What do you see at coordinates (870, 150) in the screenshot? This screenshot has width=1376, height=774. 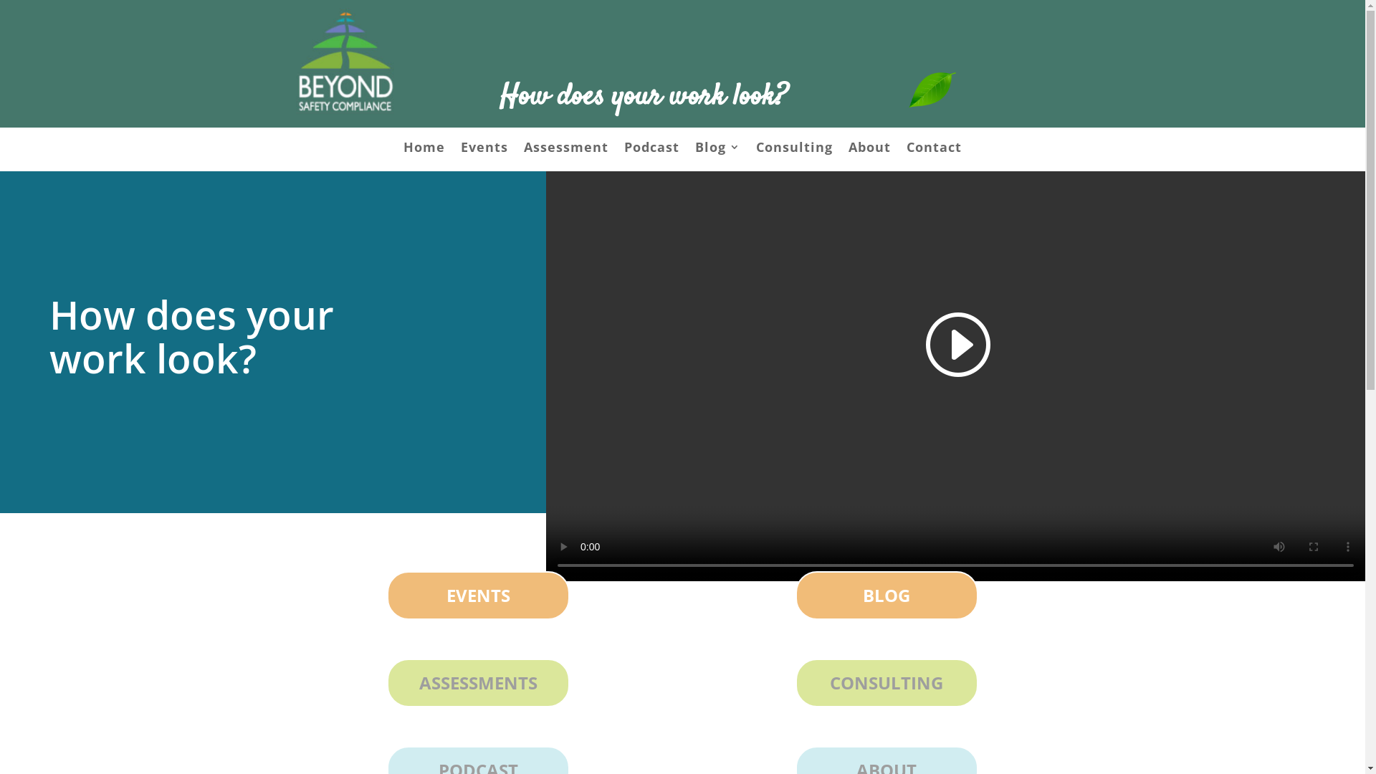 I see `About` at bounding box center [870, 150].